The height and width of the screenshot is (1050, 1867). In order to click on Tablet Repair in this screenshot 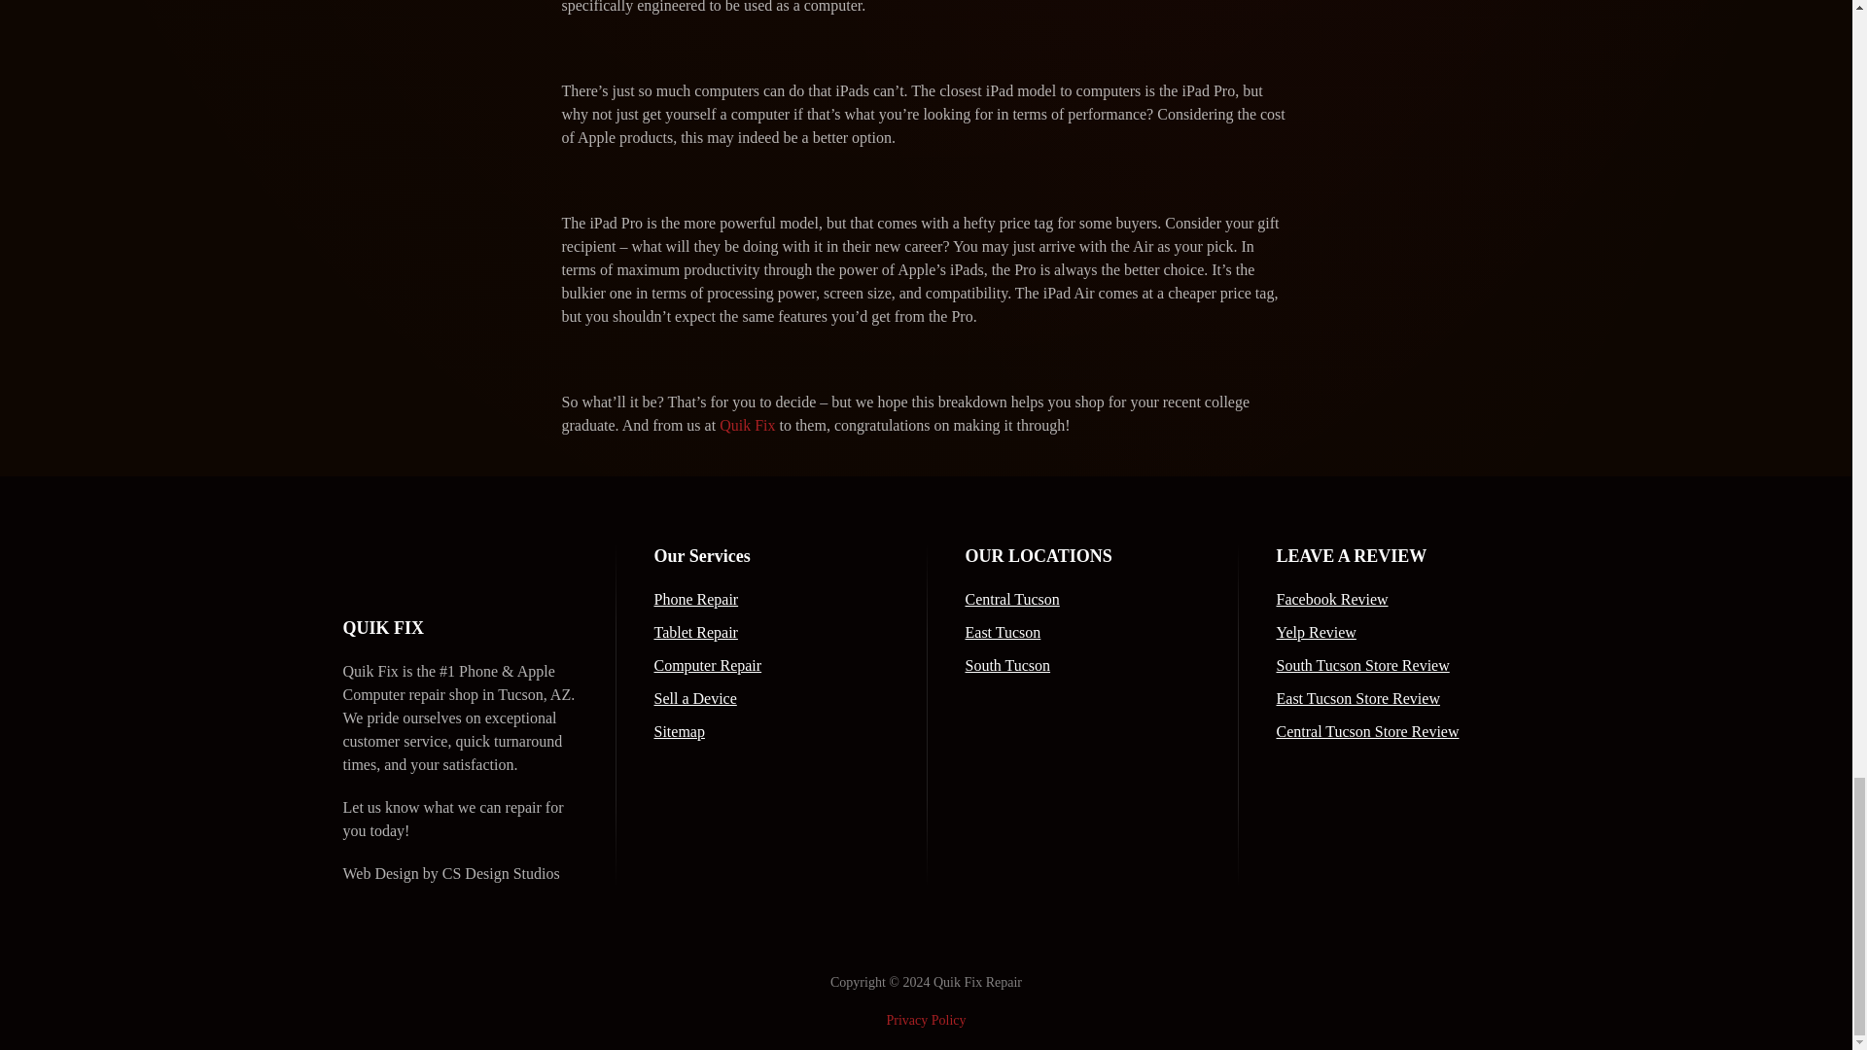, I will do `click(770, 633)`.